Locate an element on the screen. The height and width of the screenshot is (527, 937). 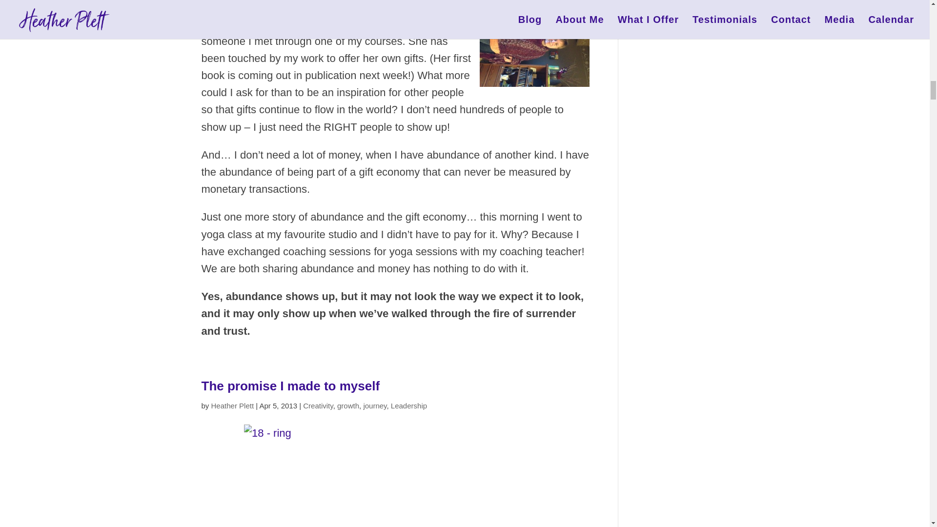
Leadership is located at coordinates (409, 405).